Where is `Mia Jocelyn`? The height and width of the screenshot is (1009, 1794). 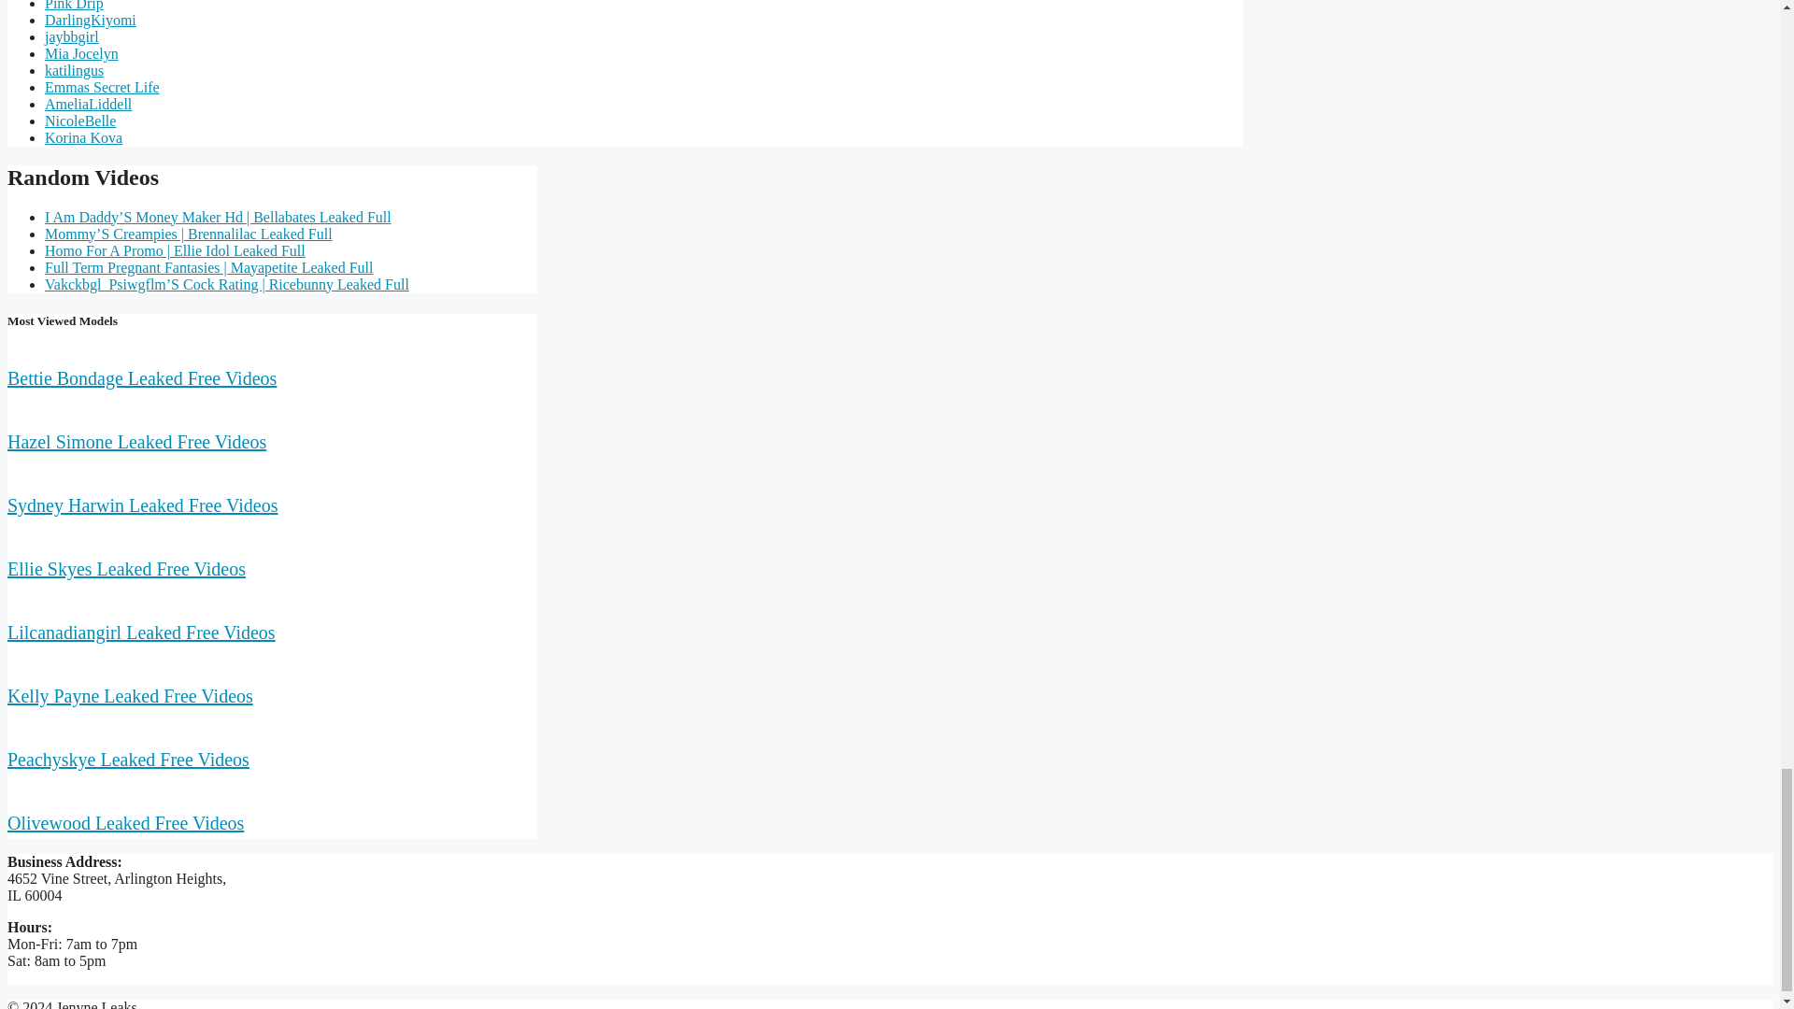
Mia Jocelyn is located at coordinates (81, 52).